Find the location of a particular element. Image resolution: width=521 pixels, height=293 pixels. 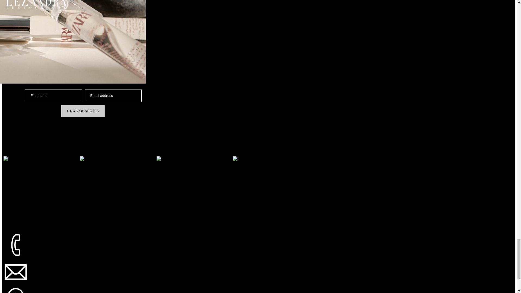

DSC00234 is located at coordinates (117, 194).